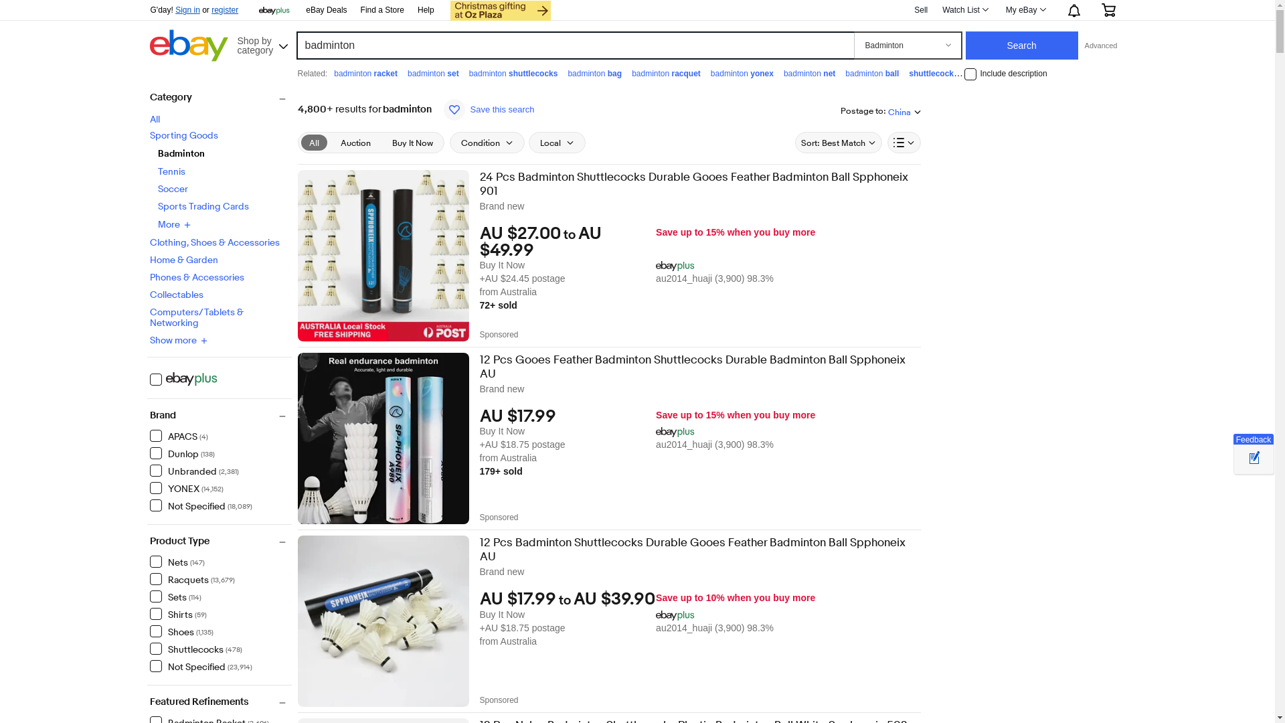 This screenshot has width=1285, height=723. Describe the element at coordinates (184, 260) in the screenshot. I see `Home & Garden` at that location.